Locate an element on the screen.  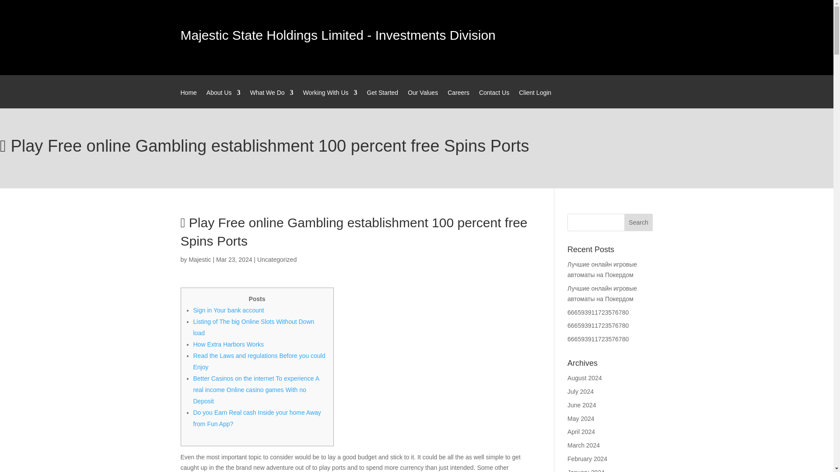
Careers is located at coordinates (458, 99).